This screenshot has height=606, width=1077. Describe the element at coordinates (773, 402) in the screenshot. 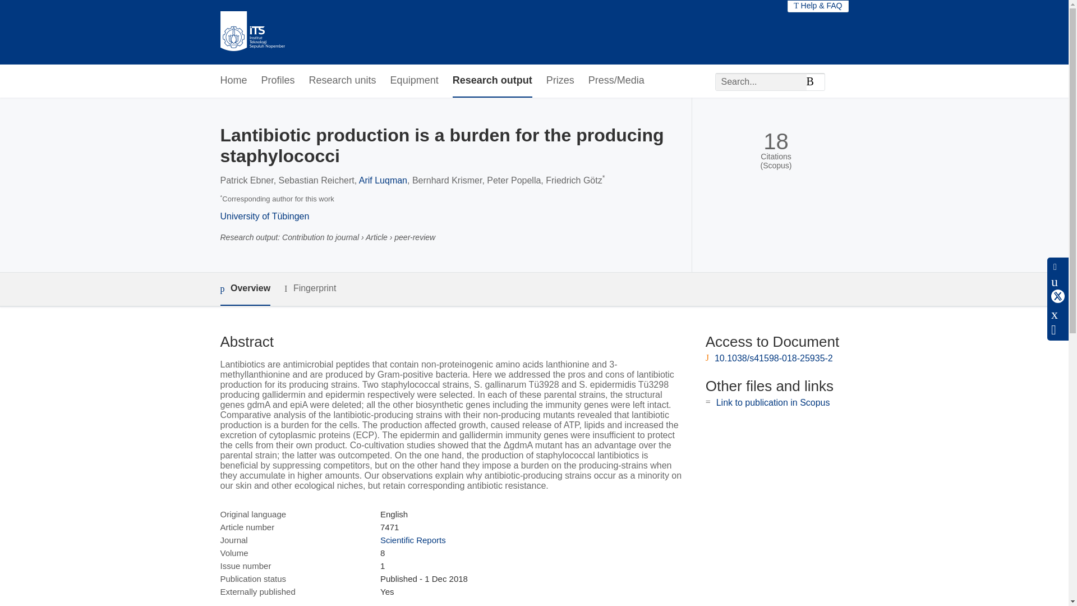

I see `Link to publication in Scopus` at that location.